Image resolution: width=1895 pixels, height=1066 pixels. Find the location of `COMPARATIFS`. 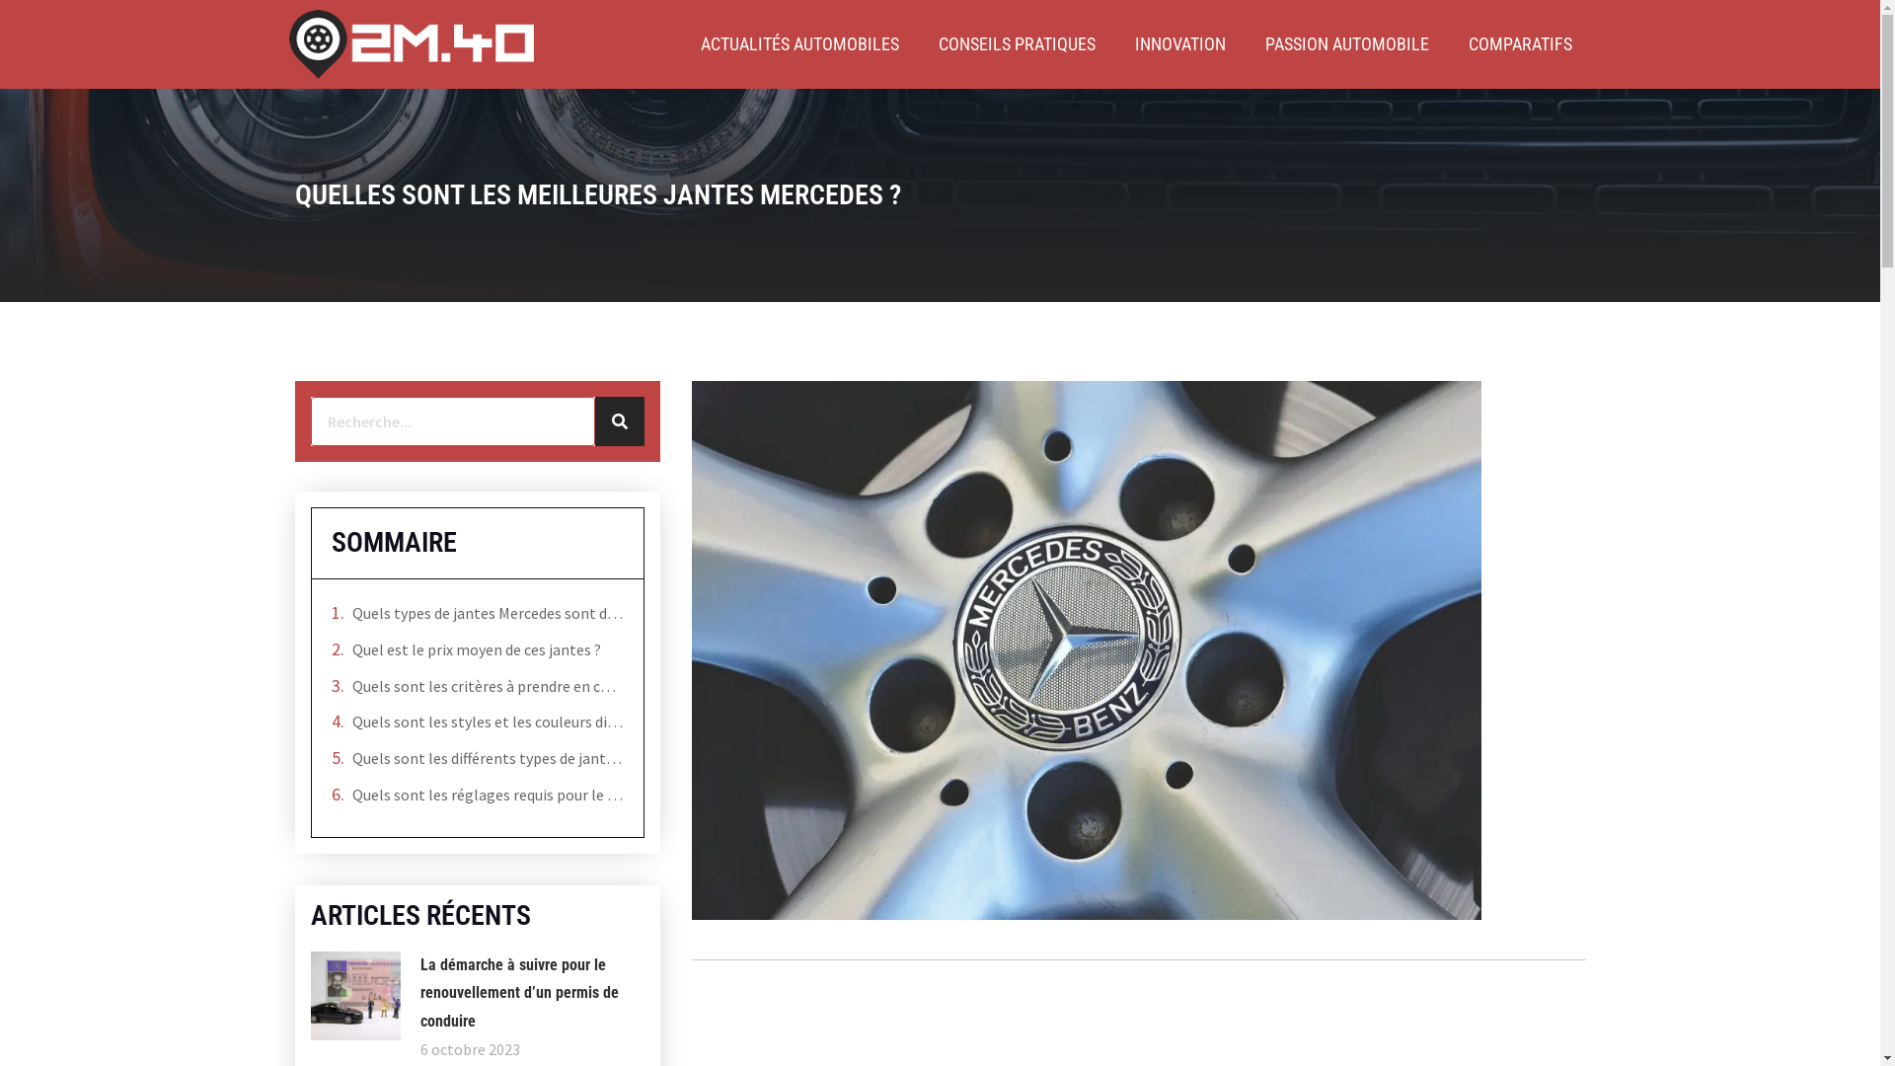

COMPARATIFS is located at coordinates (1520, 44).